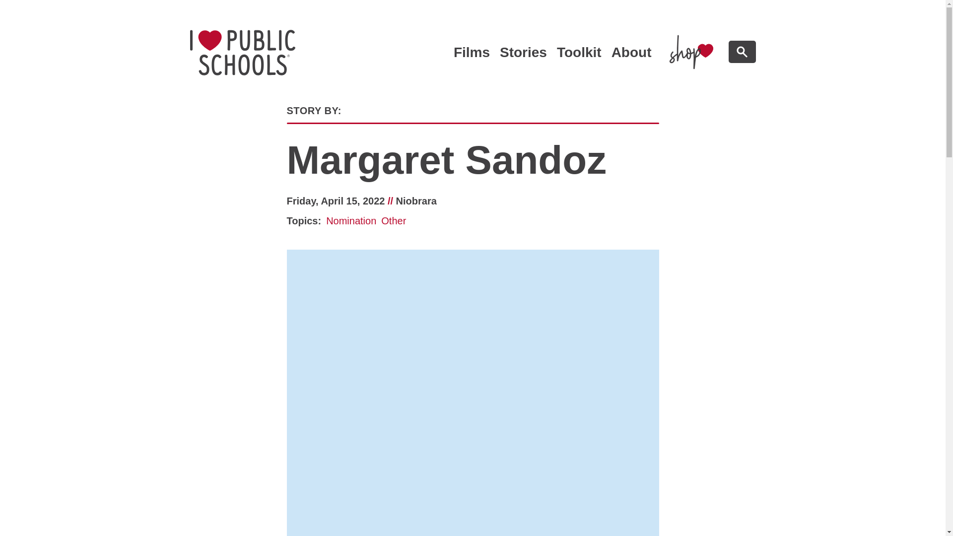 The width and height of the screenshot is (953, 536). Describe the element at coordinates (523, 53) in the screenshot. I see `Stories` at that location.